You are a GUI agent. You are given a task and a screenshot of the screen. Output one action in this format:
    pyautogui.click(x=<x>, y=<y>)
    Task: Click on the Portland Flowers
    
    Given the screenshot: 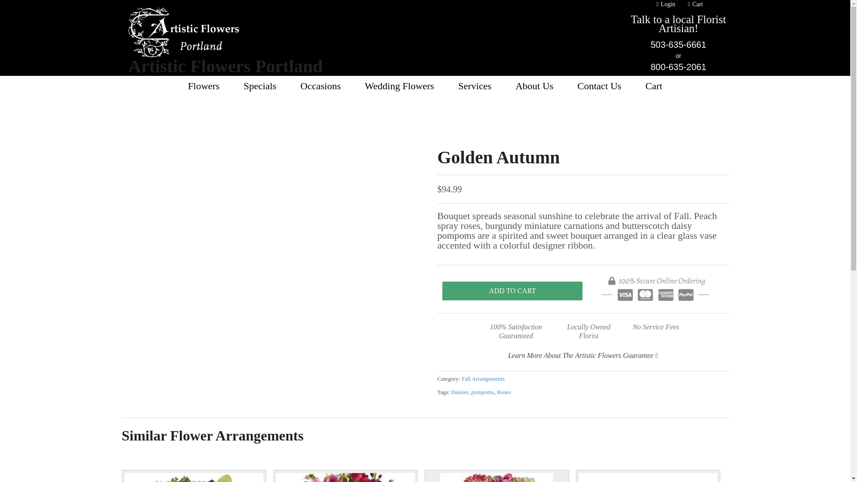 What is the action you would take?
    pyautogui.click(x=204, y=86)
    